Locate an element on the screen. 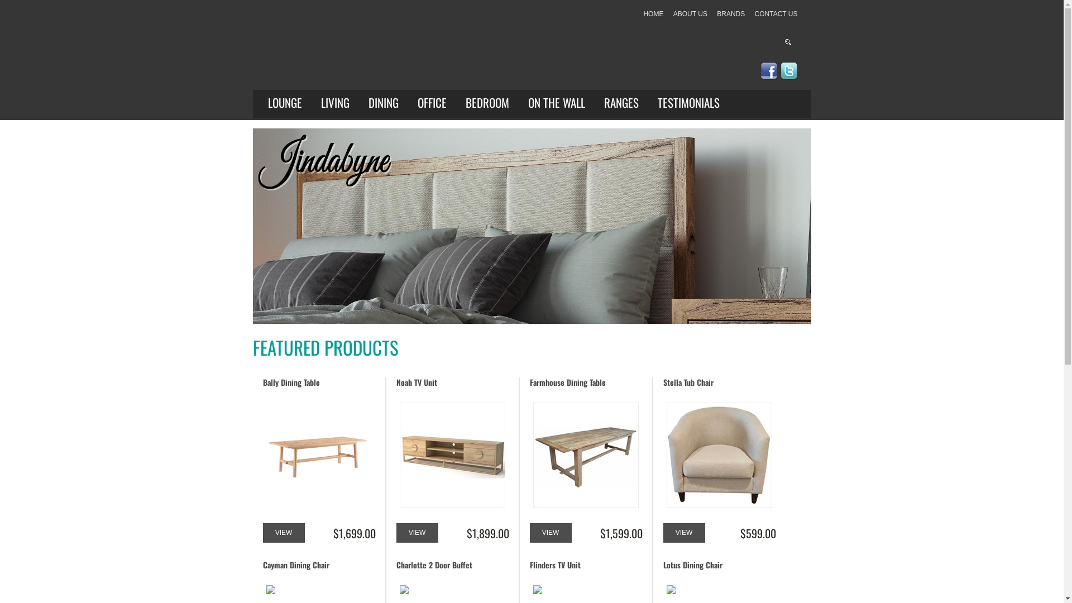 The height and width of the screenshot is (603, 1072). VIEW is located at coordinates (418, 533).